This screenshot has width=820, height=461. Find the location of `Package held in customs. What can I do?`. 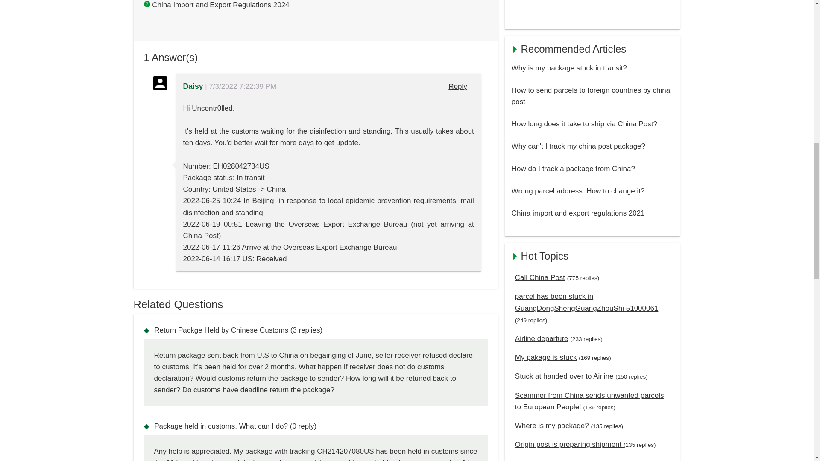

Package held in customs. What can I do? is located at coordinates (220, 426).